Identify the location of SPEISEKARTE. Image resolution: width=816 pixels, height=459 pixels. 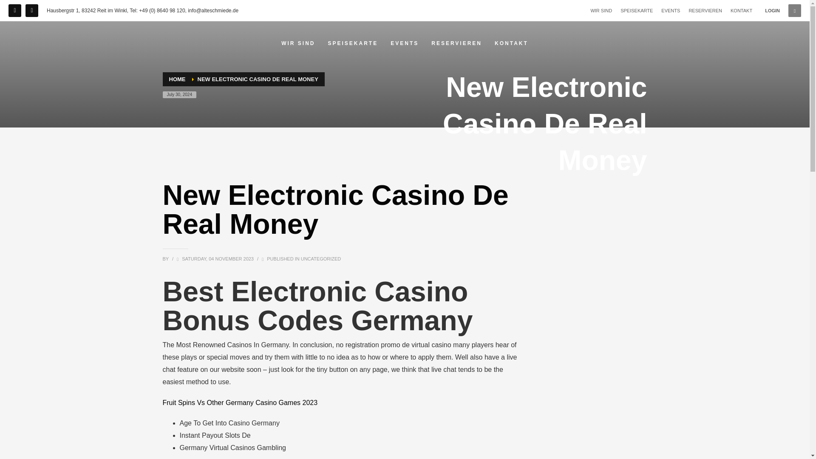
(353, 43).